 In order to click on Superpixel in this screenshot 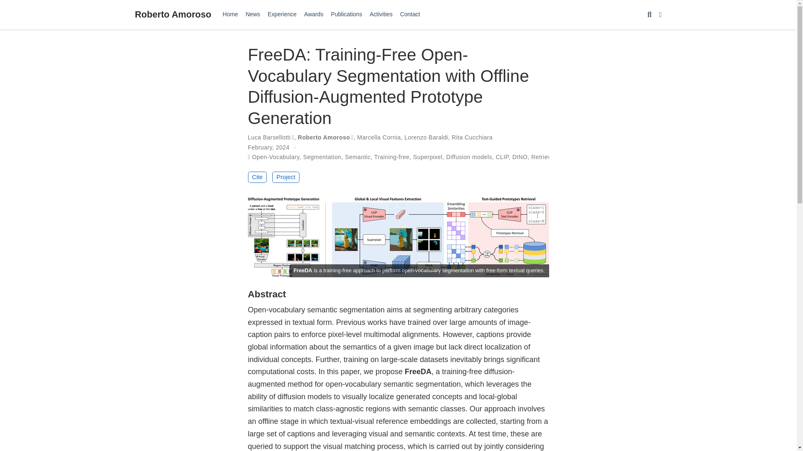, I will do `click(427, 157)`.